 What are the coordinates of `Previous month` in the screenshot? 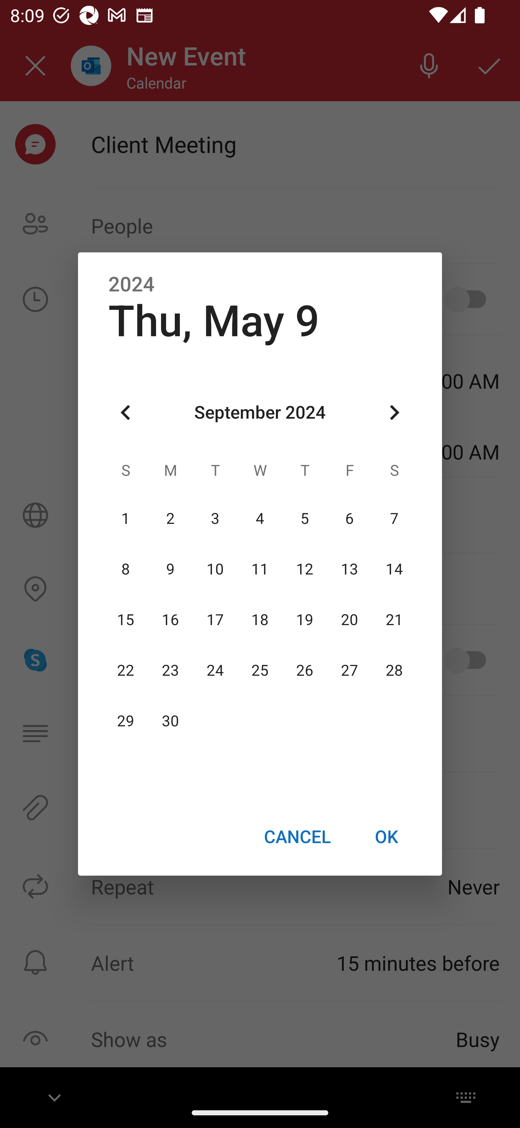 It's located at (126, 413).